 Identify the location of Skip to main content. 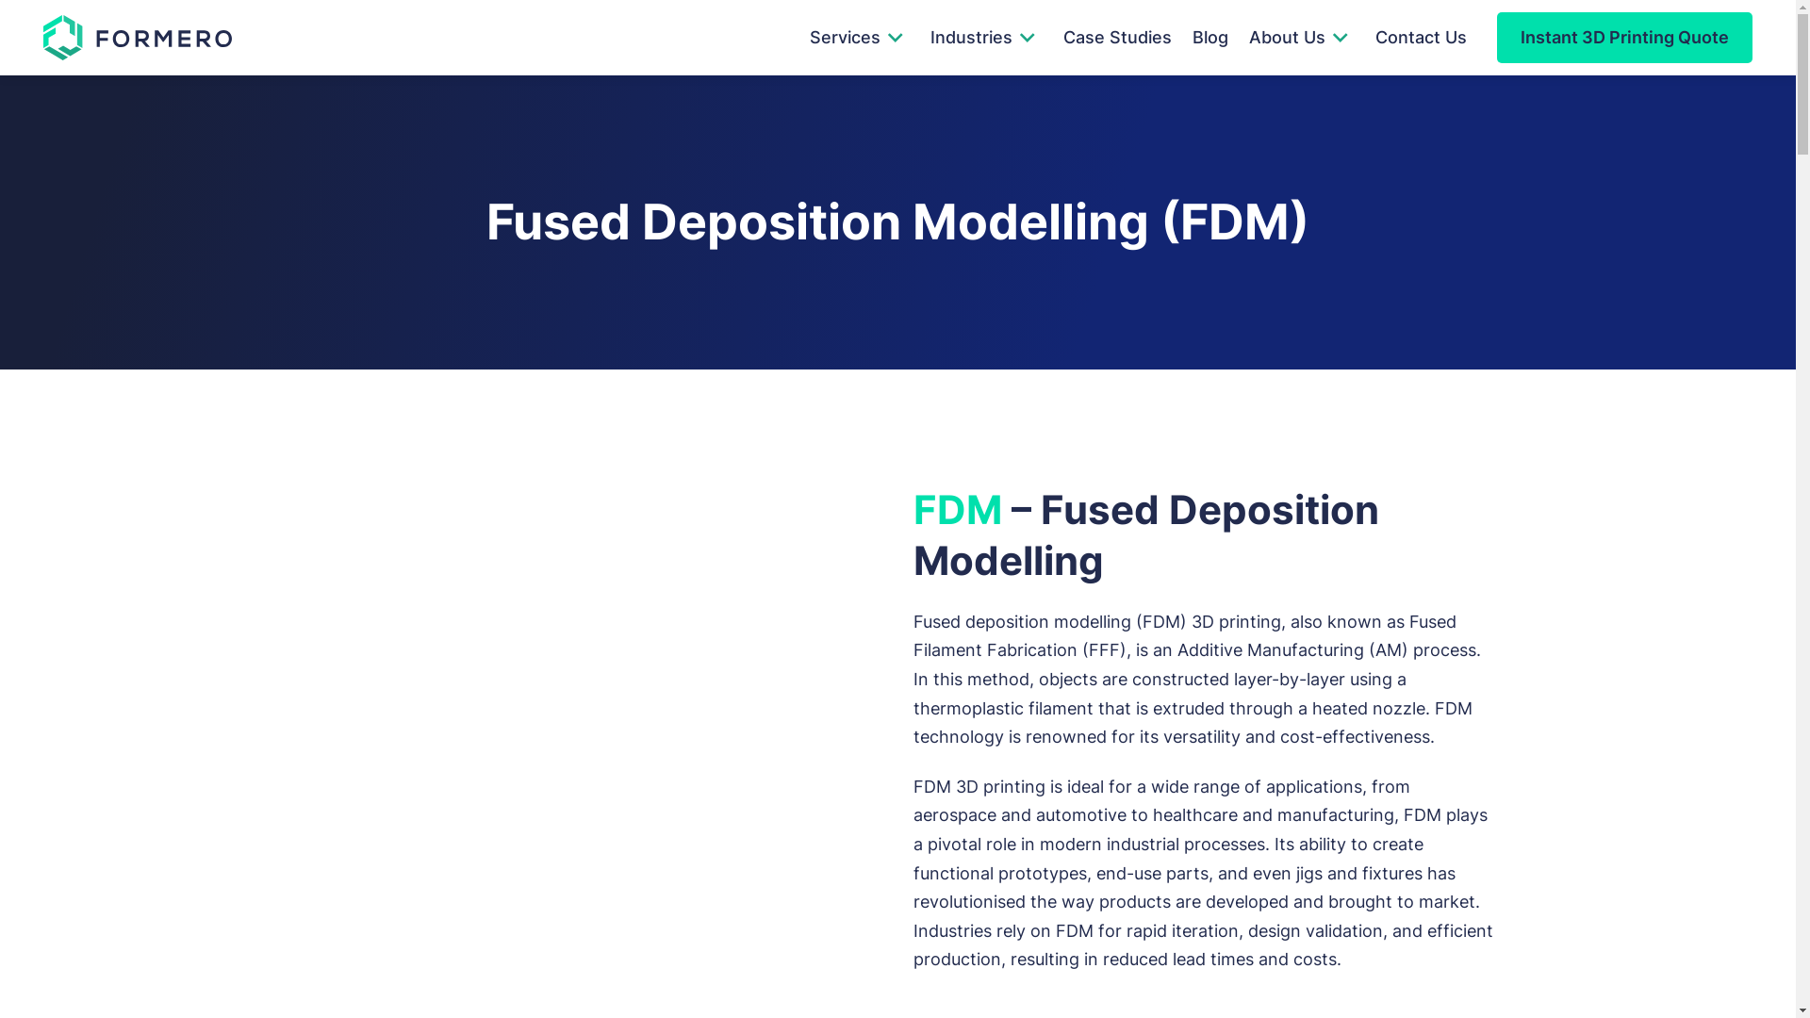
(43, 119).